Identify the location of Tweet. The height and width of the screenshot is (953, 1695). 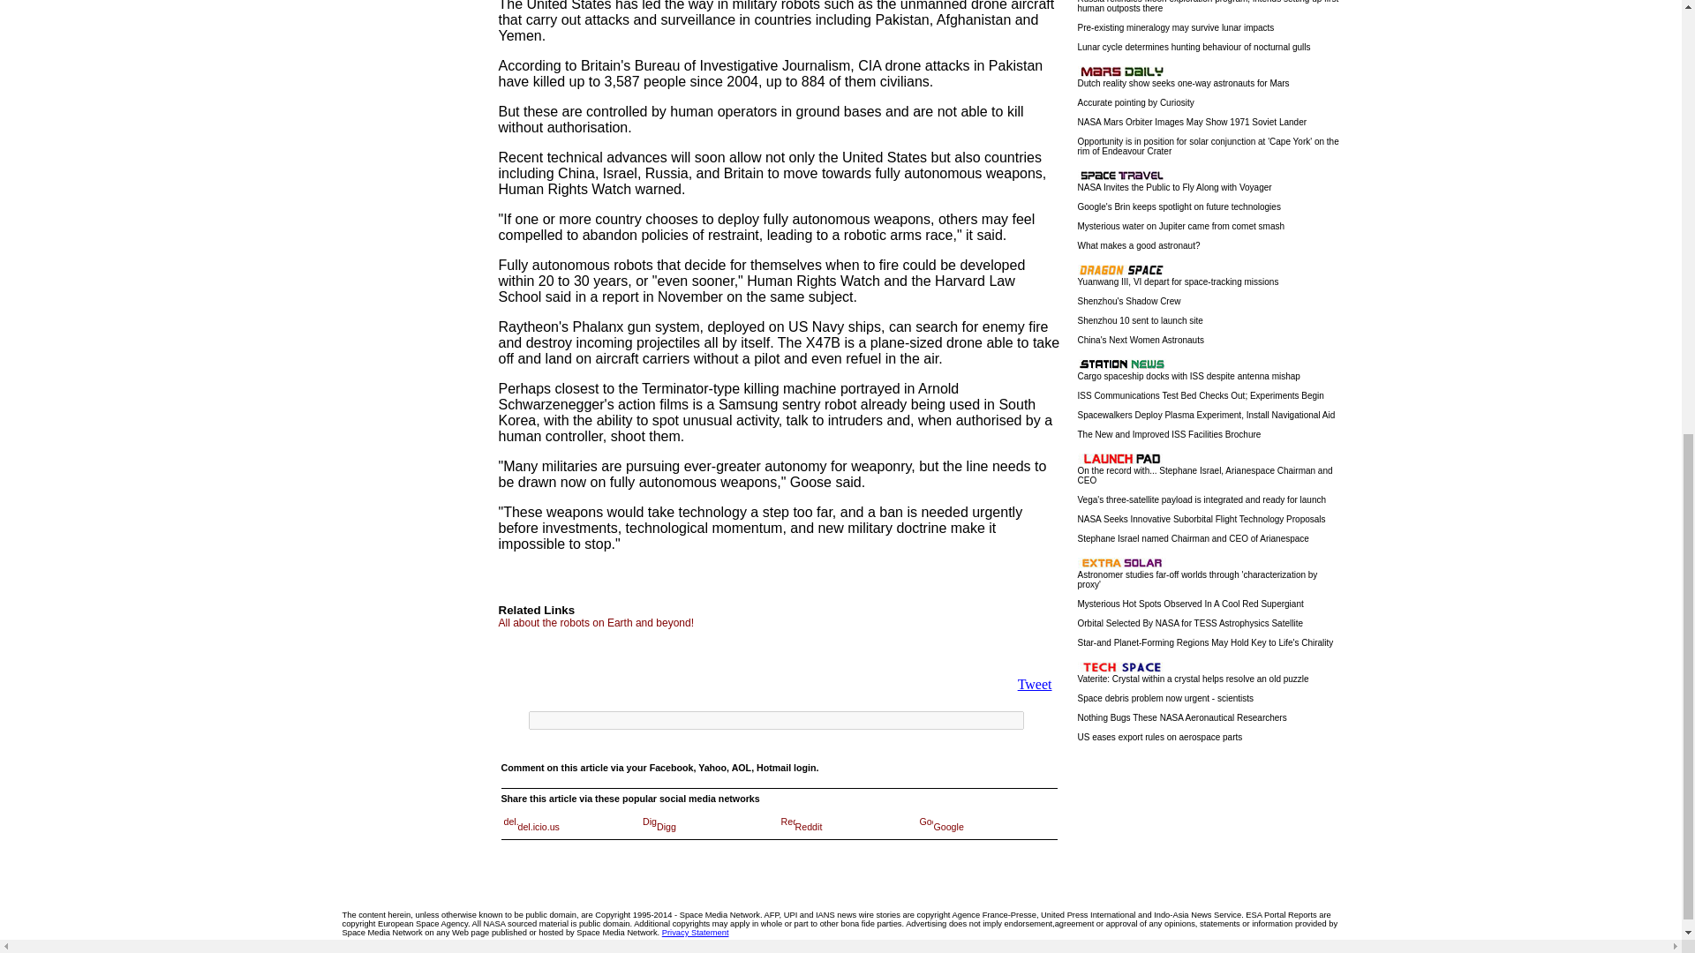
(1035, 684).